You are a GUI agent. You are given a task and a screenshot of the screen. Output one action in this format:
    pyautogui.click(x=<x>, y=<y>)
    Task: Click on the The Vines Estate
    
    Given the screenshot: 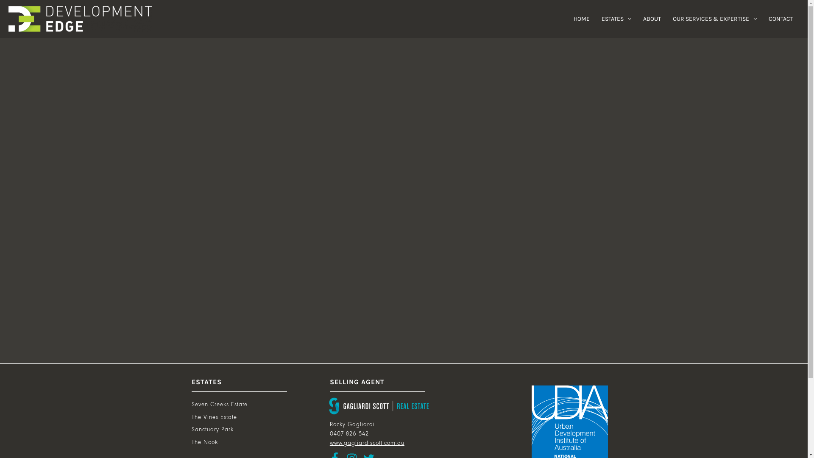 What is the action you would take?
    pyautogui.click(x=215, y=417)
    